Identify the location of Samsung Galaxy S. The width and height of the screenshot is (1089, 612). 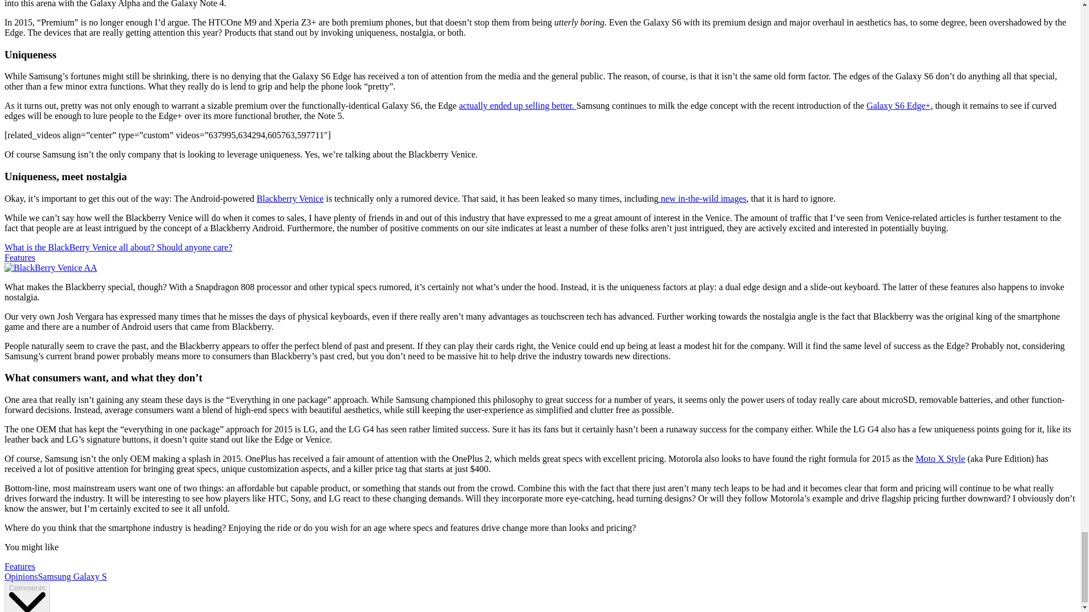
(73, 576).